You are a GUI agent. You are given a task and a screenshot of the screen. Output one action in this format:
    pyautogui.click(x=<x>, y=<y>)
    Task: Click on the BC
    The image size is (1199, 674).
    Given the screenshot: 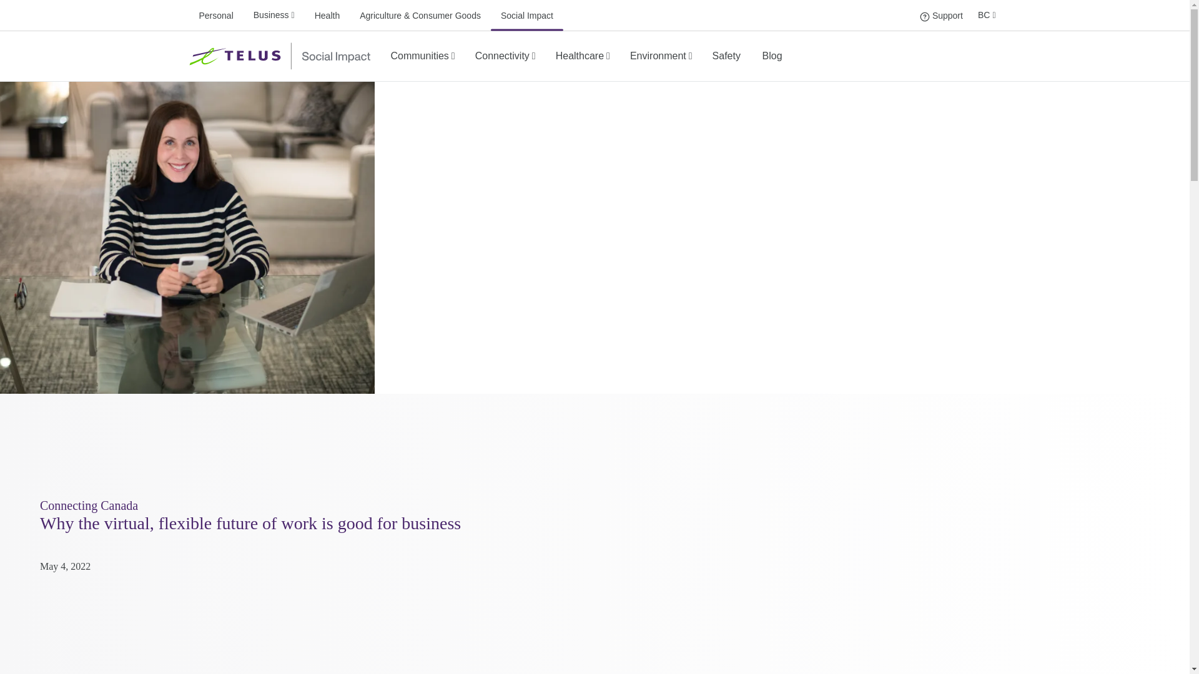 What is the action you would take?
    pyautogui.click(x=987, y=15)
    